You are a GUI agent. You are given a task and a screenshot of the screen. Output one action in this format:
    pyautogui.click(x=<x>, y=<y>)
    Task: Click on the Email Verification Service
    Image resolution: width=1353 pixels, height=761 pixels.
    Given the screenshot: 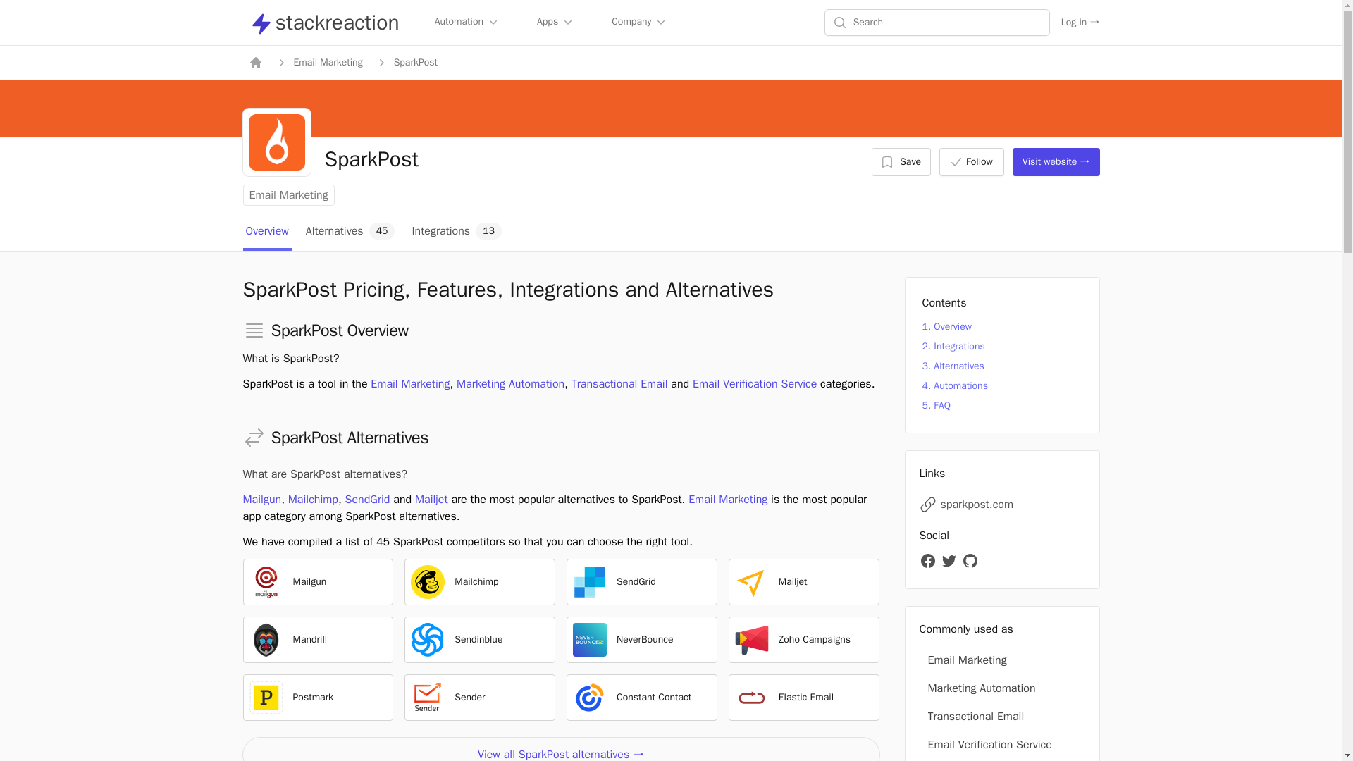 What is the action you would take?
    pyautogui.click(x=755, y=383)
    